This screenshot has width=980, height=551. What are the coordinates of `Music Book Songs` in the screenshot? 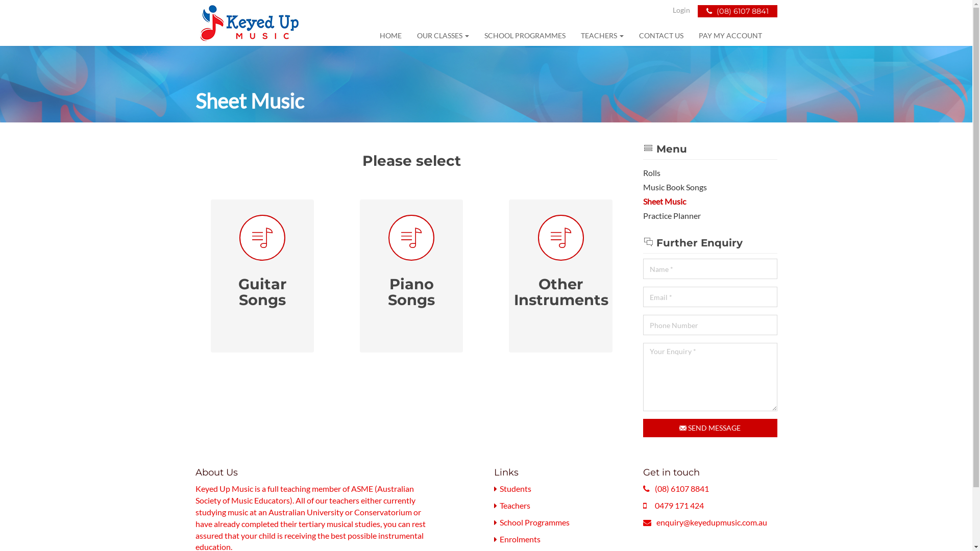 It's located at (710, 188).